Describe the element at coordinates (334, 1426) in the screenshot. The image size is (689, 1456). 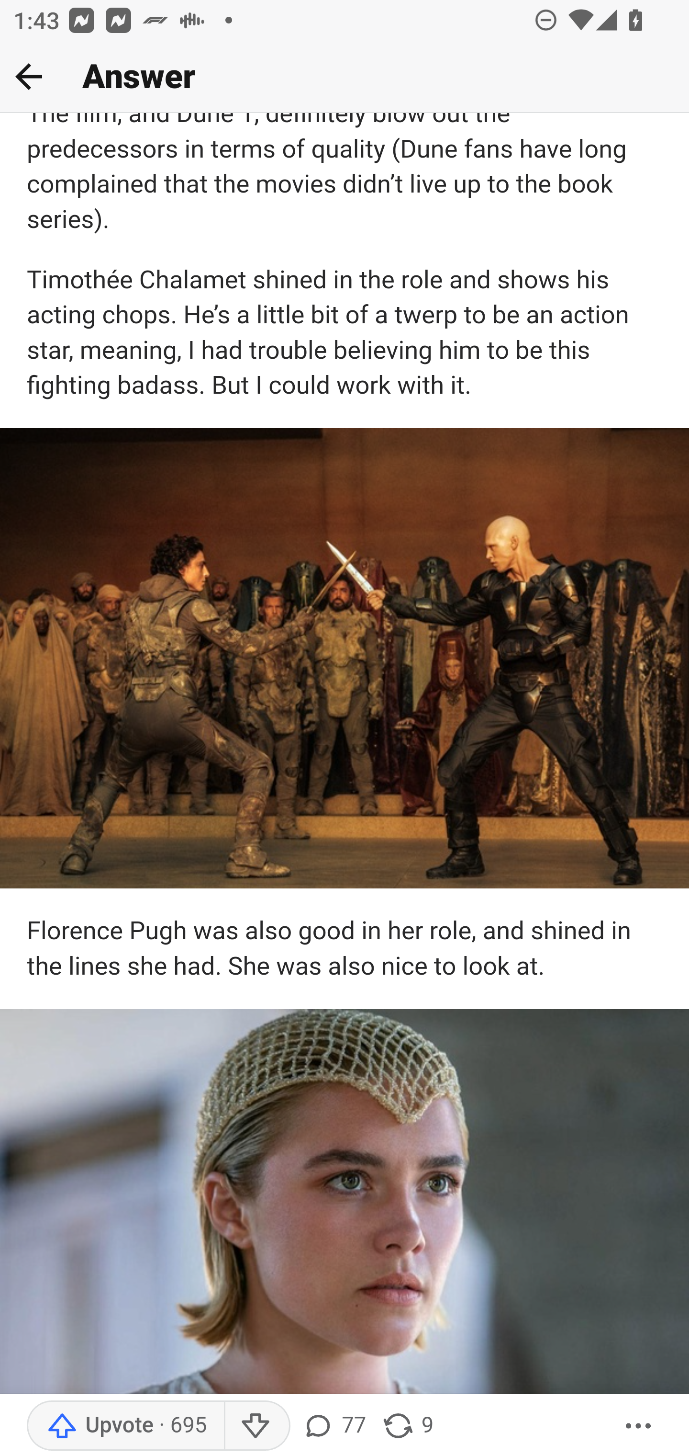
I see `77 comments` at that location.